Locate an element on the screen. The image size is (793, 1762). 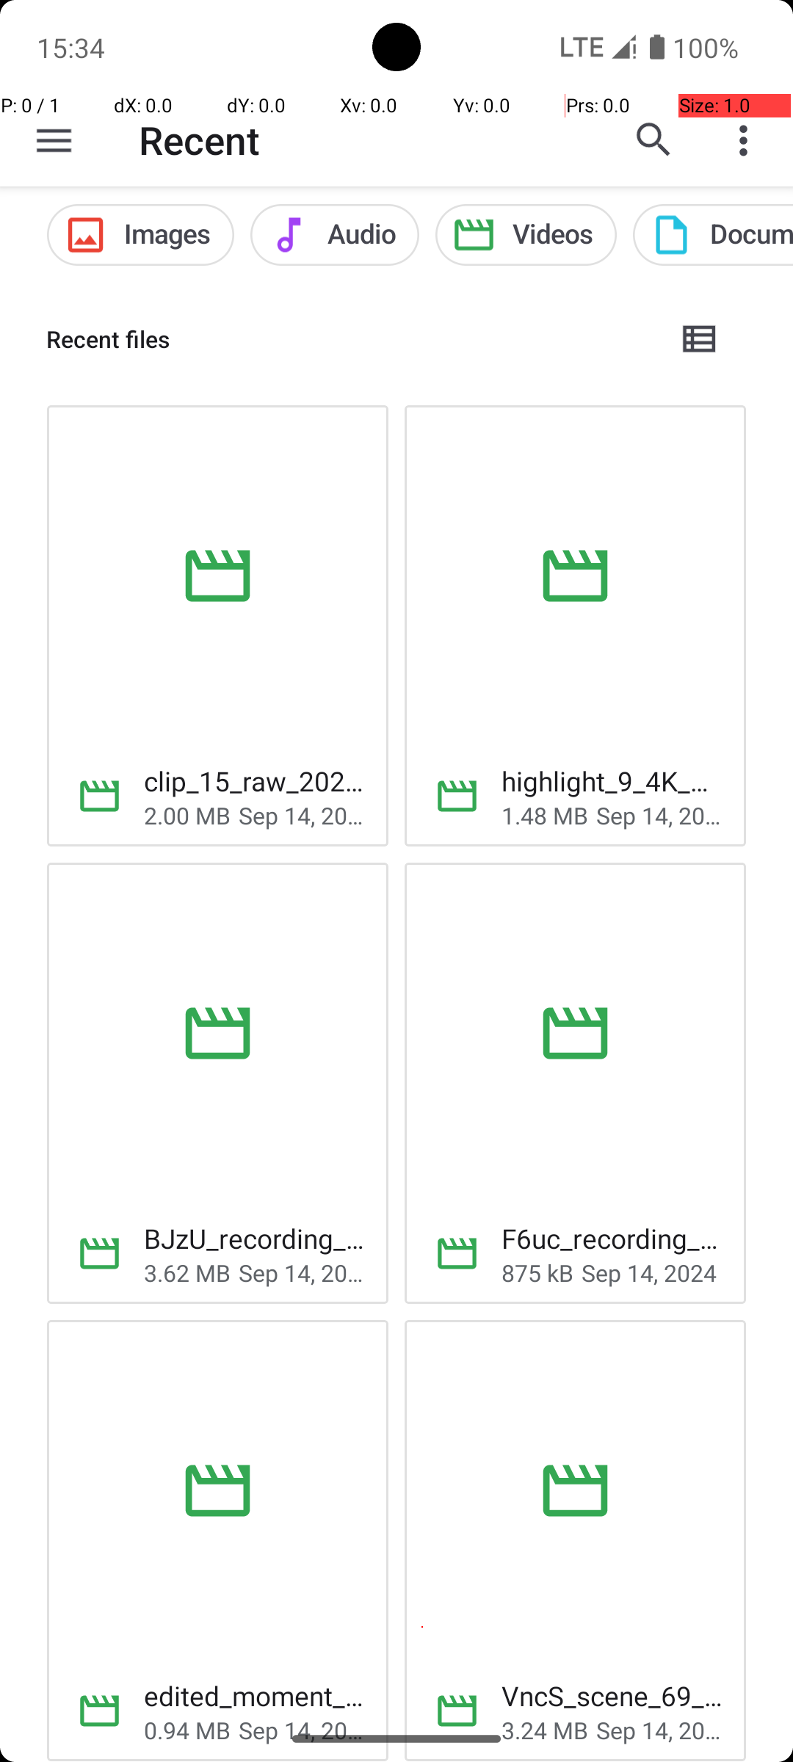
highlight_9_4K_UsMM.mp4 is located at coordinates (612, 781).